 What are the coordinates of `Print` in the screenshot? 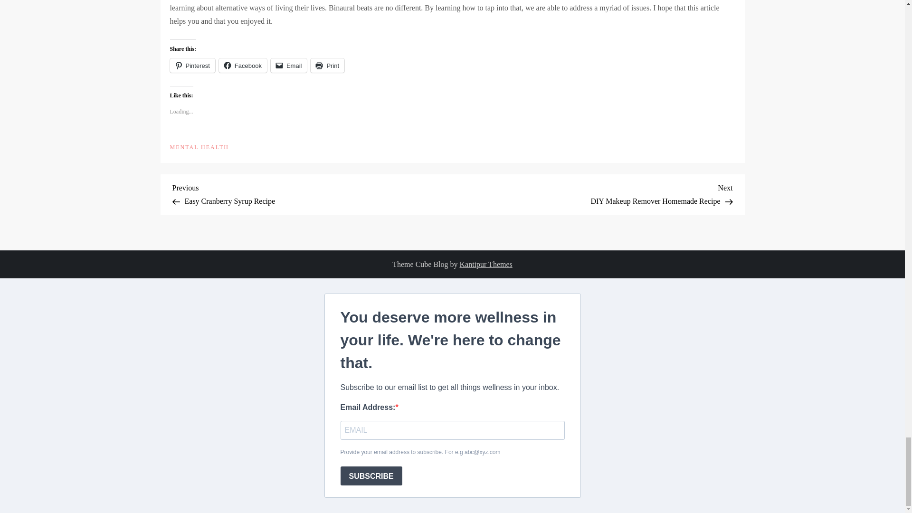 It's located at (328, 66).